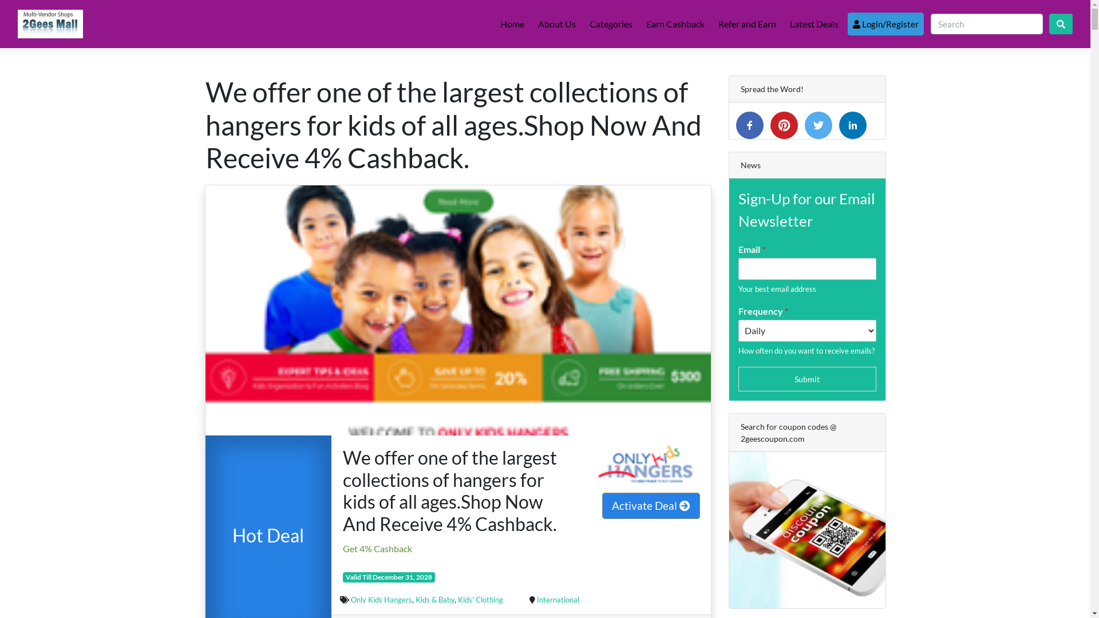 The width and height of the screenshot is (1099, 618). Describe the element at coordinates (381, 600) in the screenshot. I see `Only Kids Hangers` at that location.